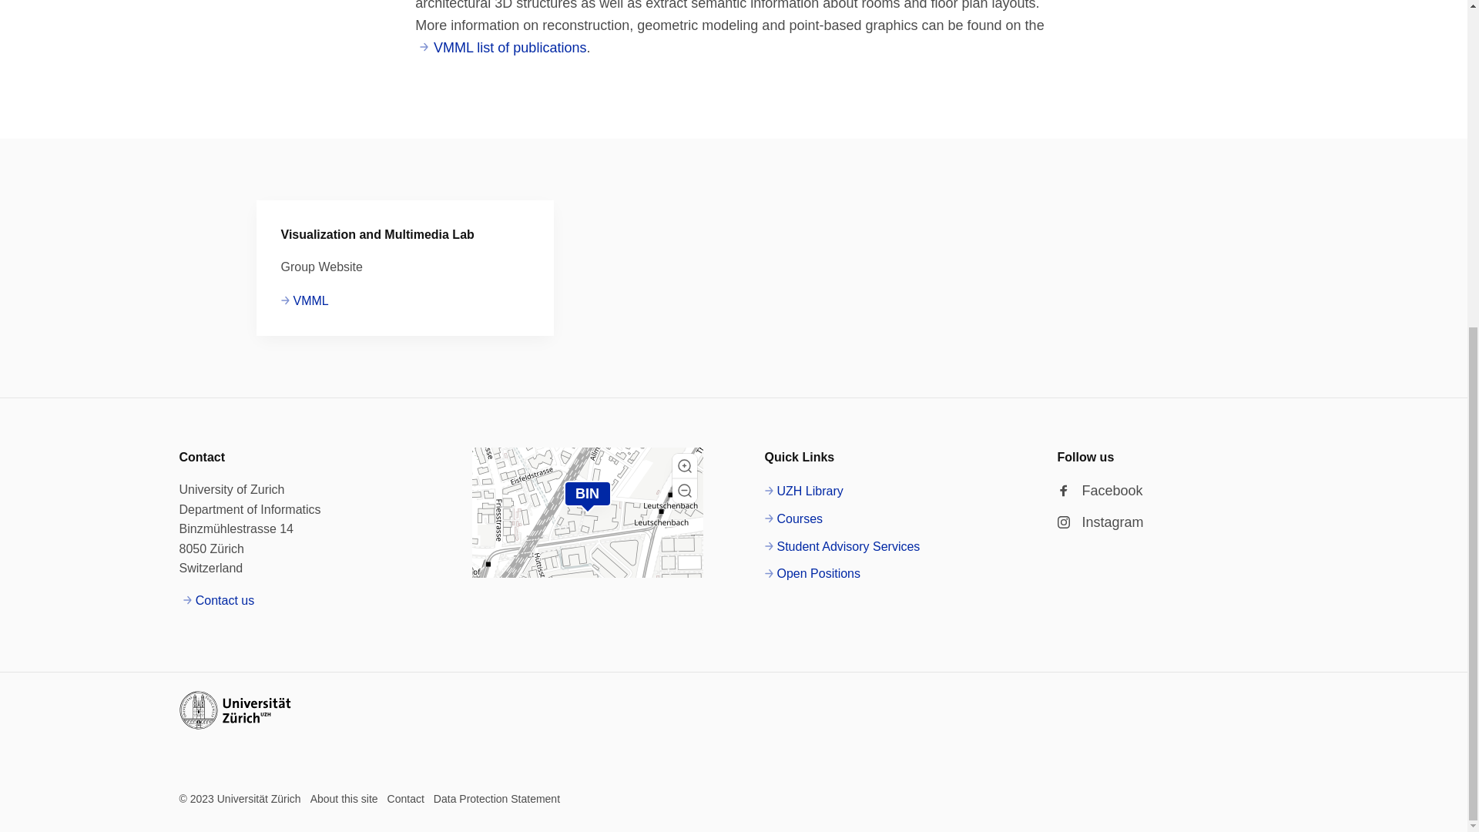  Describe the element at coordinates (842, 546) in the screenshot. I see `Student Advisory Services` at that location.